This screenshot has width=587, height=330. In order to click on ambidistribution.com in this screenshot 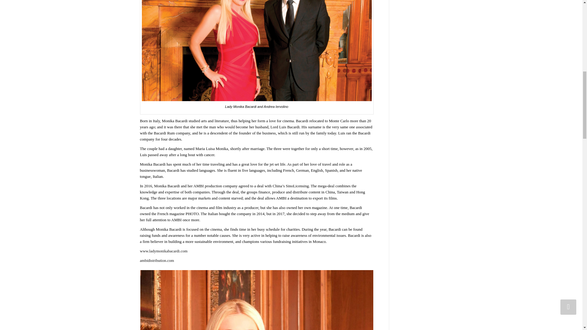, I will do `click(157, 260)`.